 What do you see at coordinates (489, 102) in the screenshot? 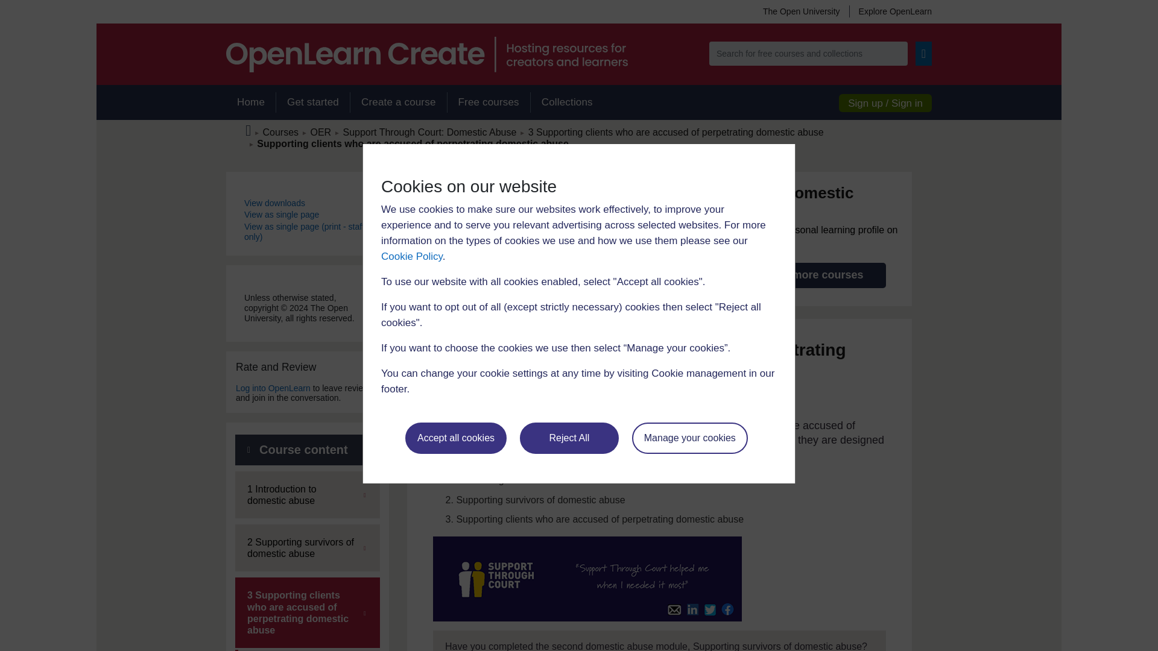
I see `Free courses` at bounding box center [489, 102].